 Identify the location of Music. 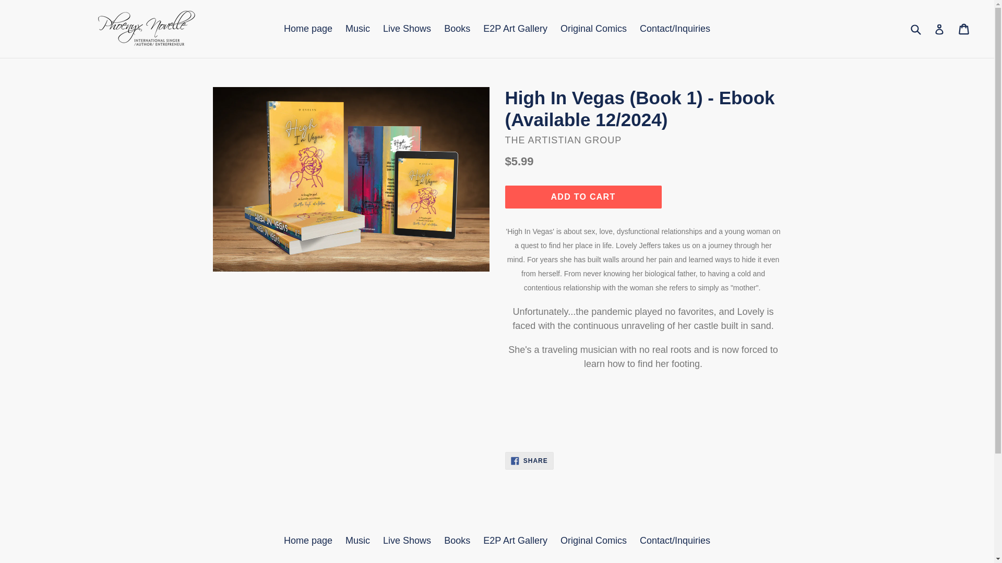
(357, 29).